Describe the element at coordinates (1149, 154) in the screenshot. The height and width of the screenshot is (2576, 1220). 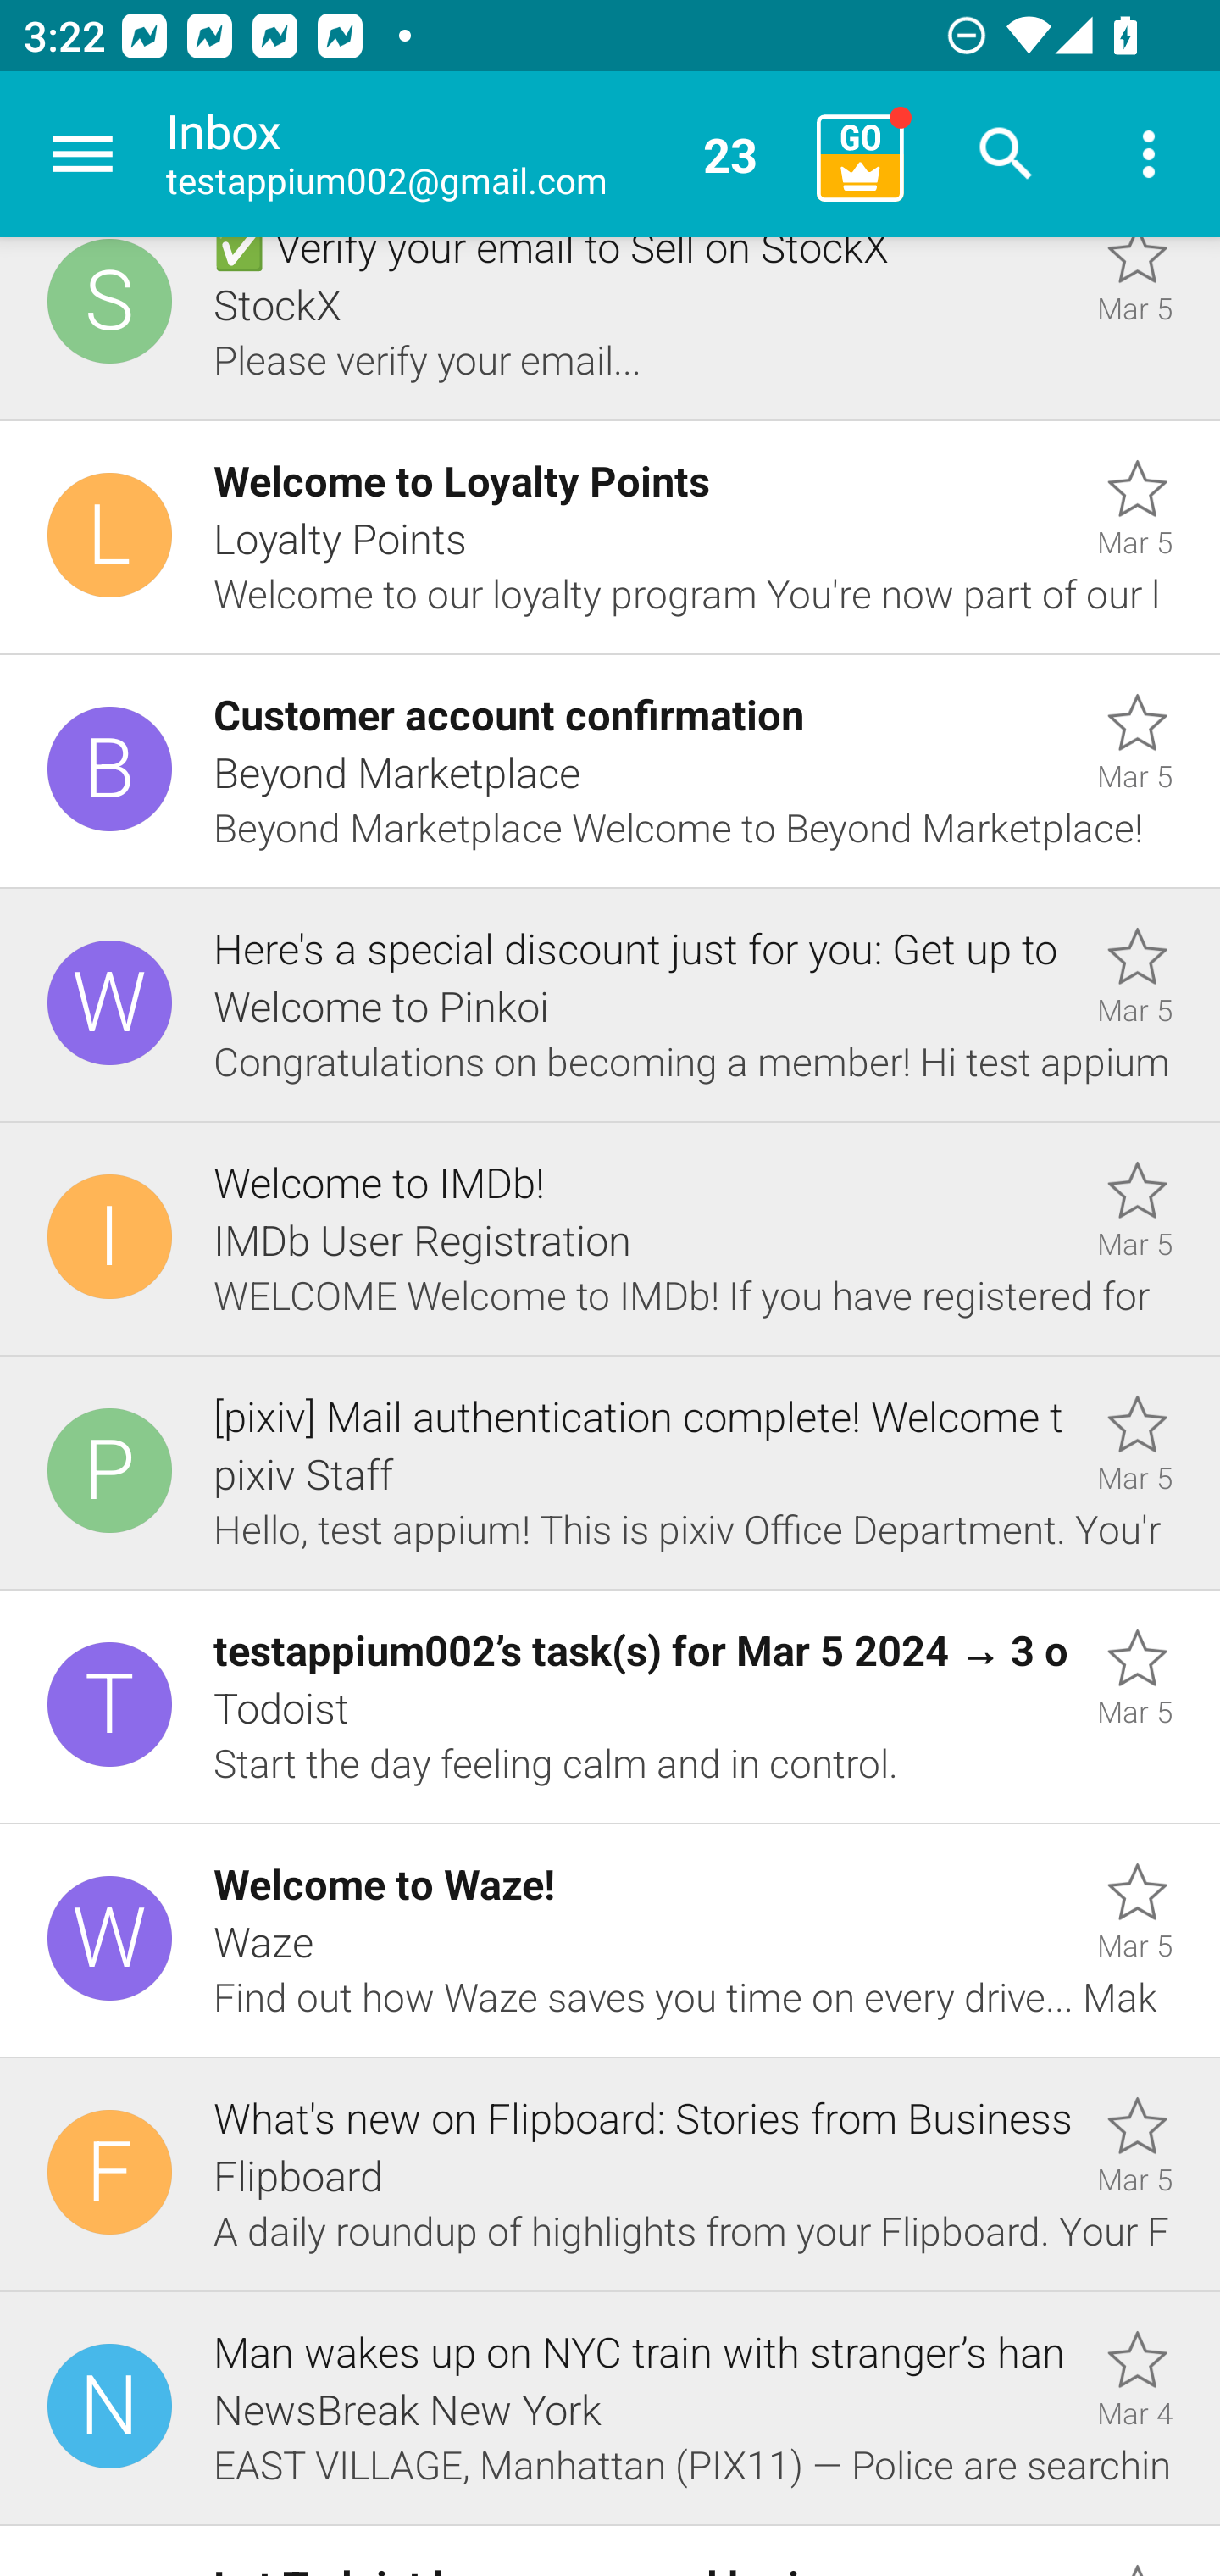
I see `More options` at that location.